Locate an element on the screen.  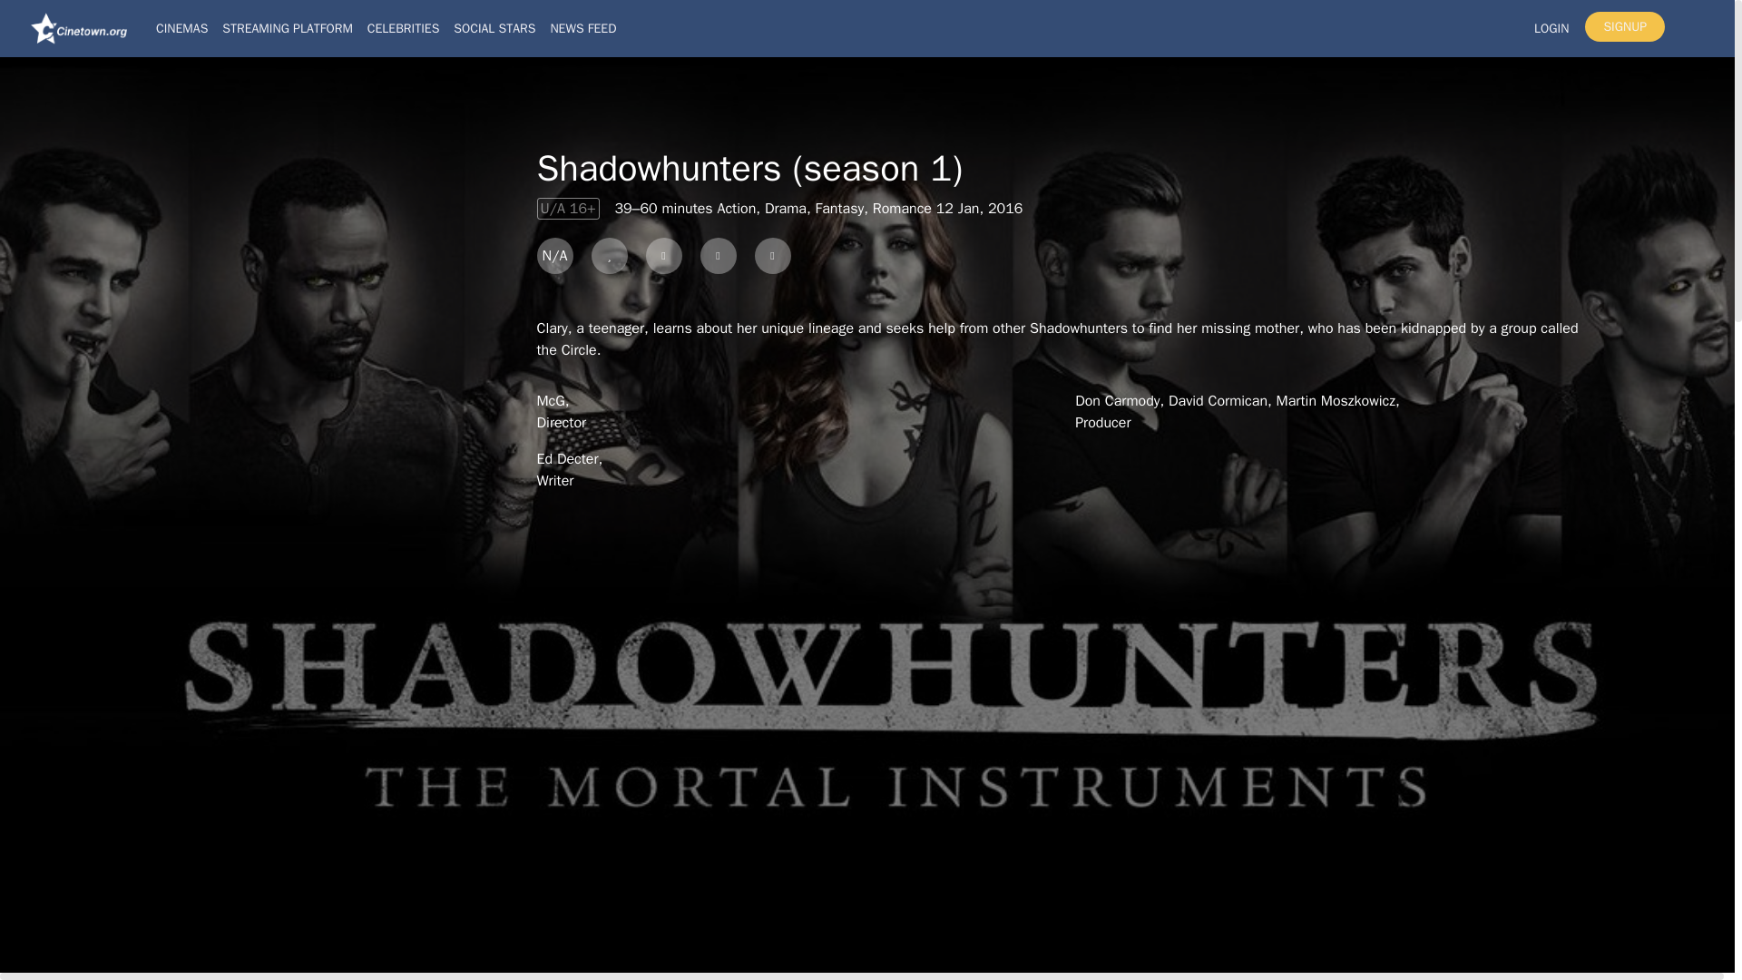
Martin Moszkowicz, is located at coordinates (1338, 401).